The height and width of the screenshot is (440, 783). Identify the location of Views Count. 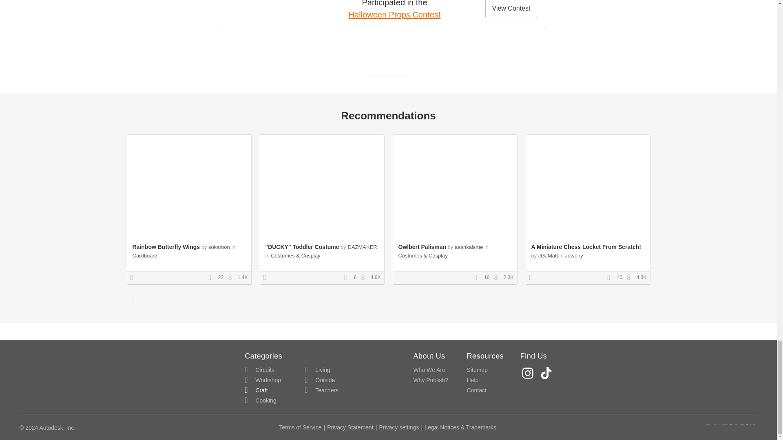
(365, 278).